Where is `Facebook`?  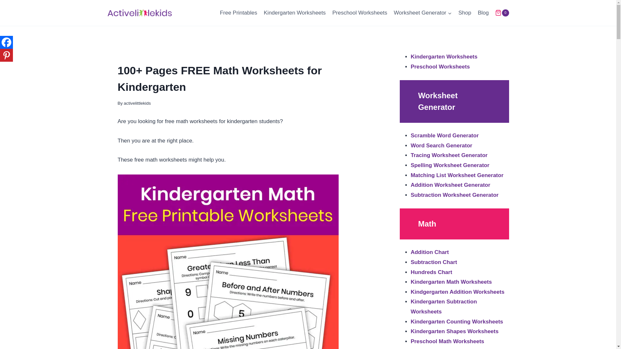
Facebook is located at coordinates (6, 42).